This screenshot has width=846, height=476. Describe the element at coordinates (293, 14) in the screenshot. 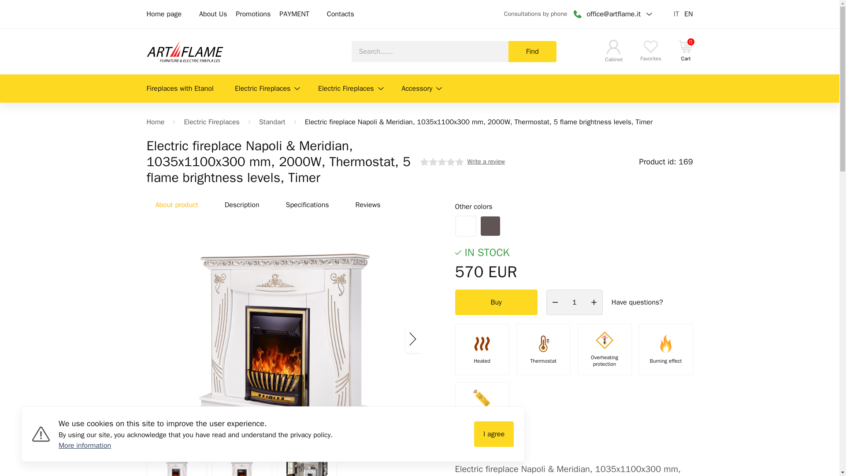

I see `PAYMENT` at that location.